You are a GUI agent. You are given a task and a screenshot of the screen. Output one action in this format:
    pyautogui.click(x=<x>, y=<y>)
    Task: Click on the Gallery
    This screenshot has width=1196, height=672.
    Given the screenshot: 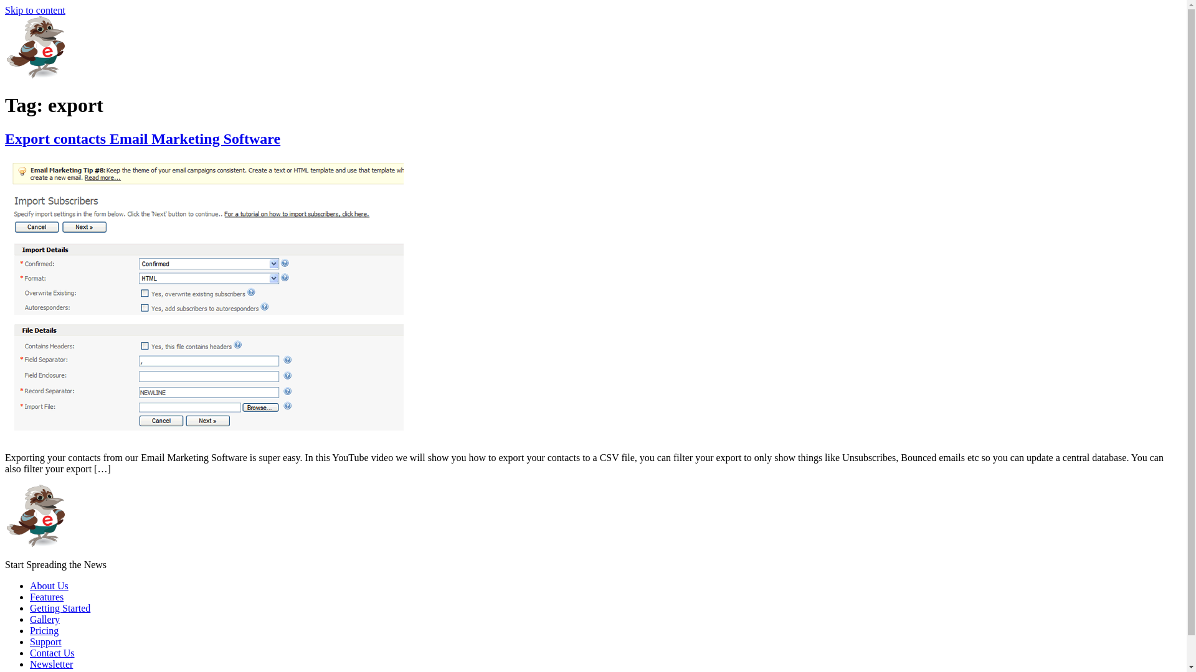 What is the action you would take?
    pyautogui.click(x=45, y=620)
    